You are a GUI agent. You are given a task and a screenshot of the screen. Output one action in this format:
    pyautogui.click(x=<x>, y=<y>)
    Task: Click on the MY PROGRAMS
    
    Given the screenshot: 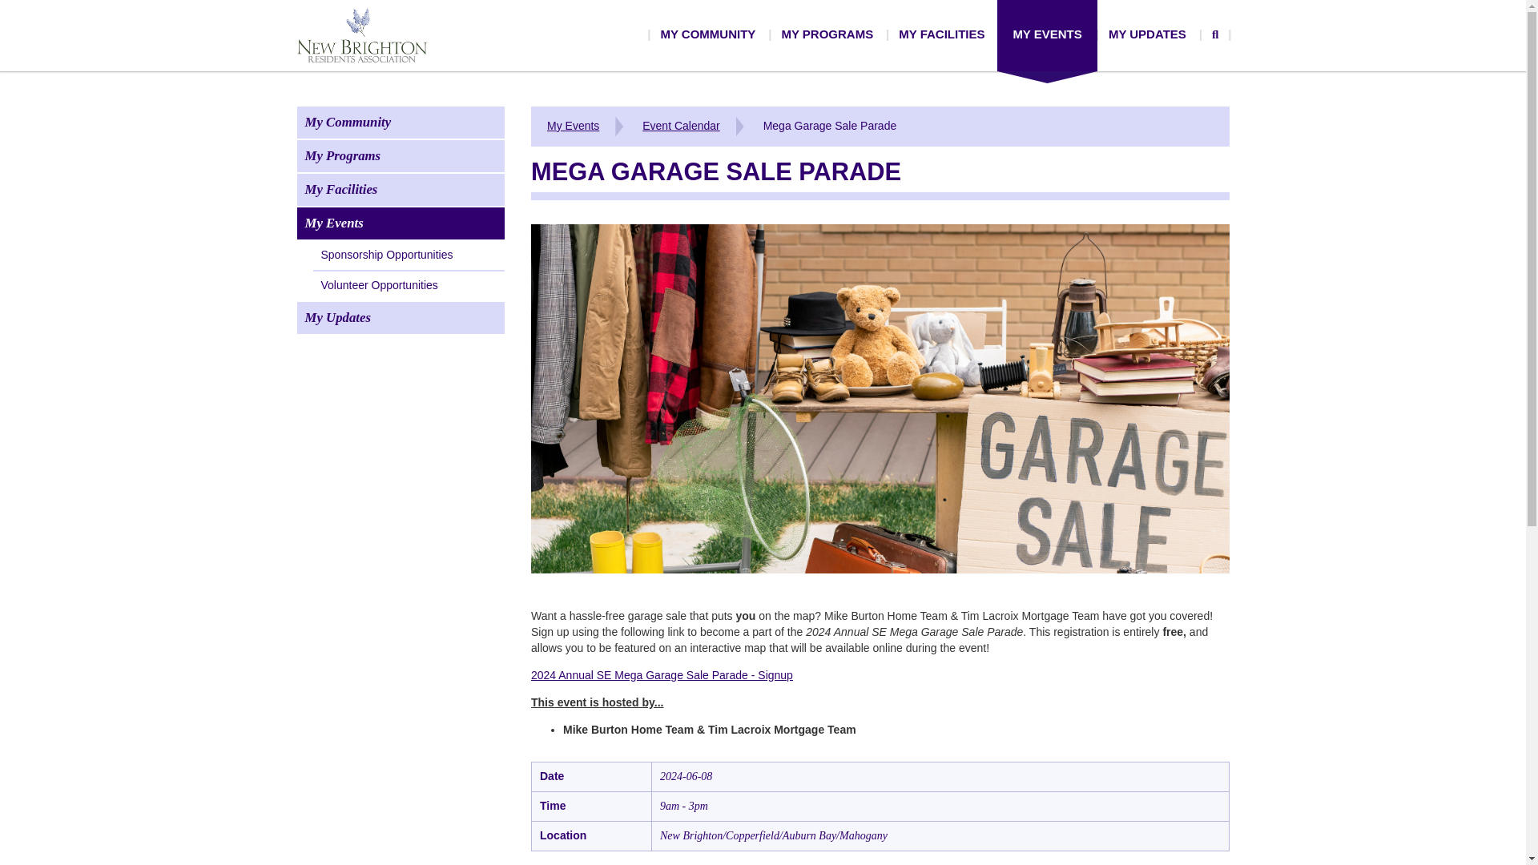 What is the action you would take?
    pyautogui.click(x=827, y=34)
    